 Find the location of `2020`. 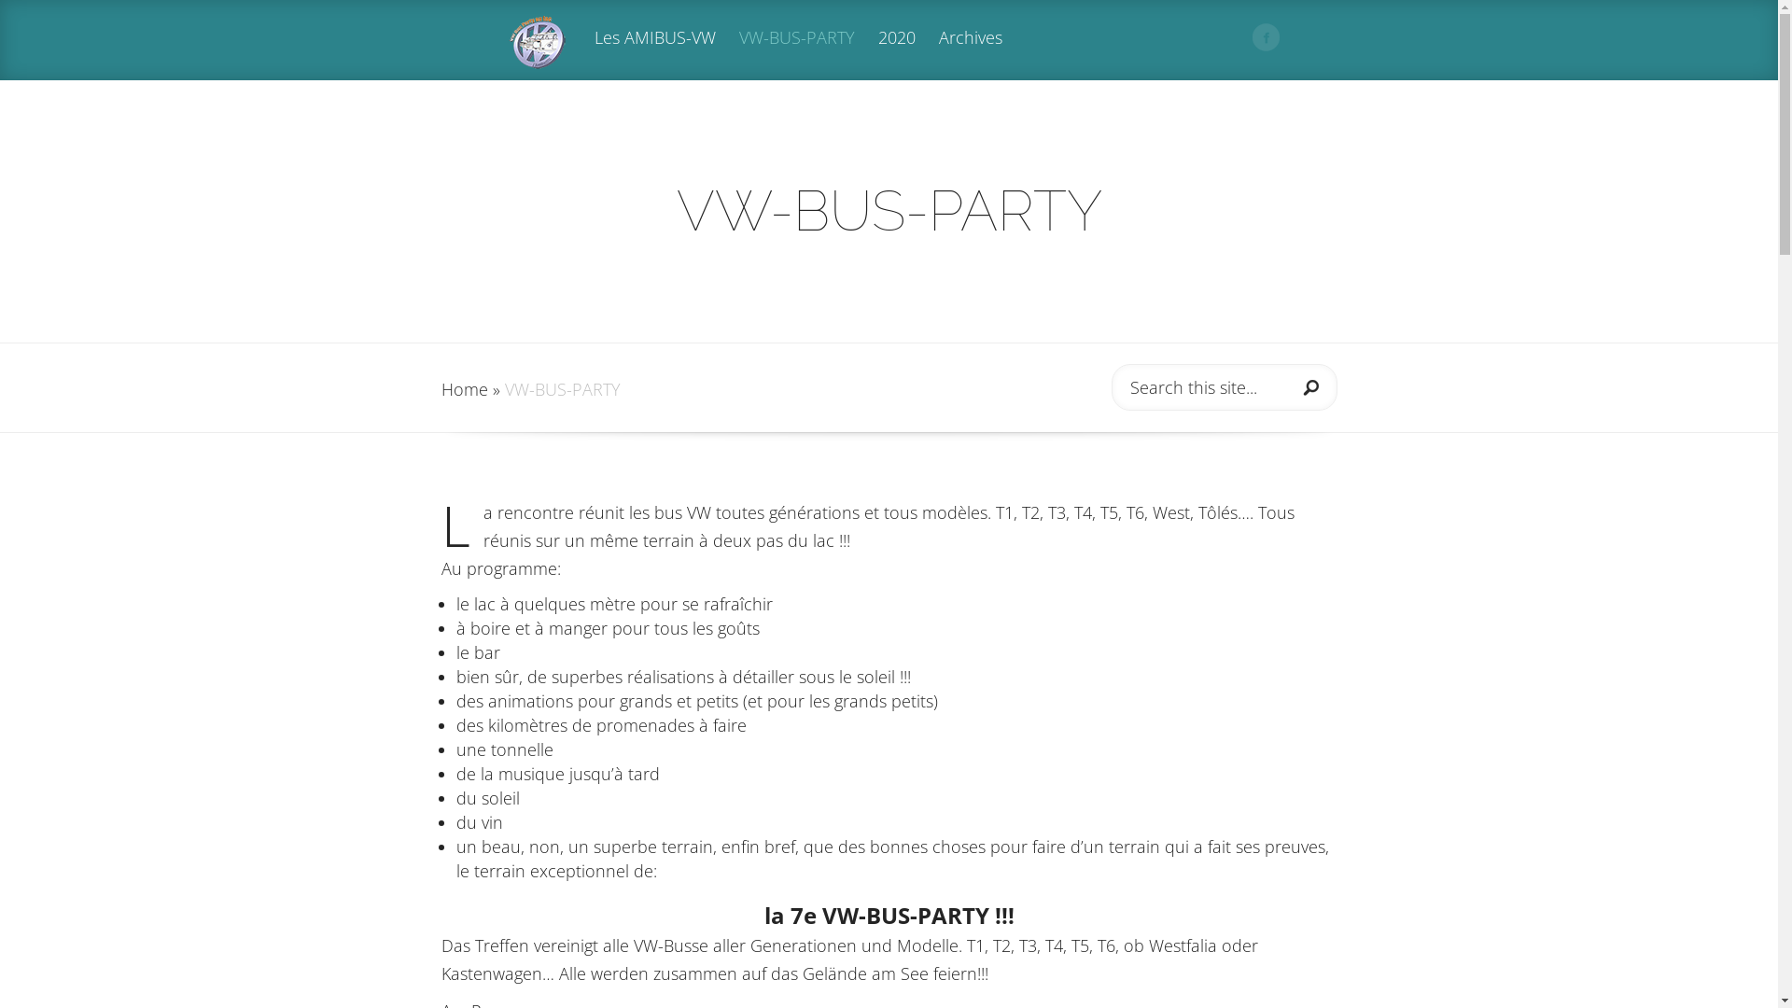

2020 is located at coordinates (896, 54).